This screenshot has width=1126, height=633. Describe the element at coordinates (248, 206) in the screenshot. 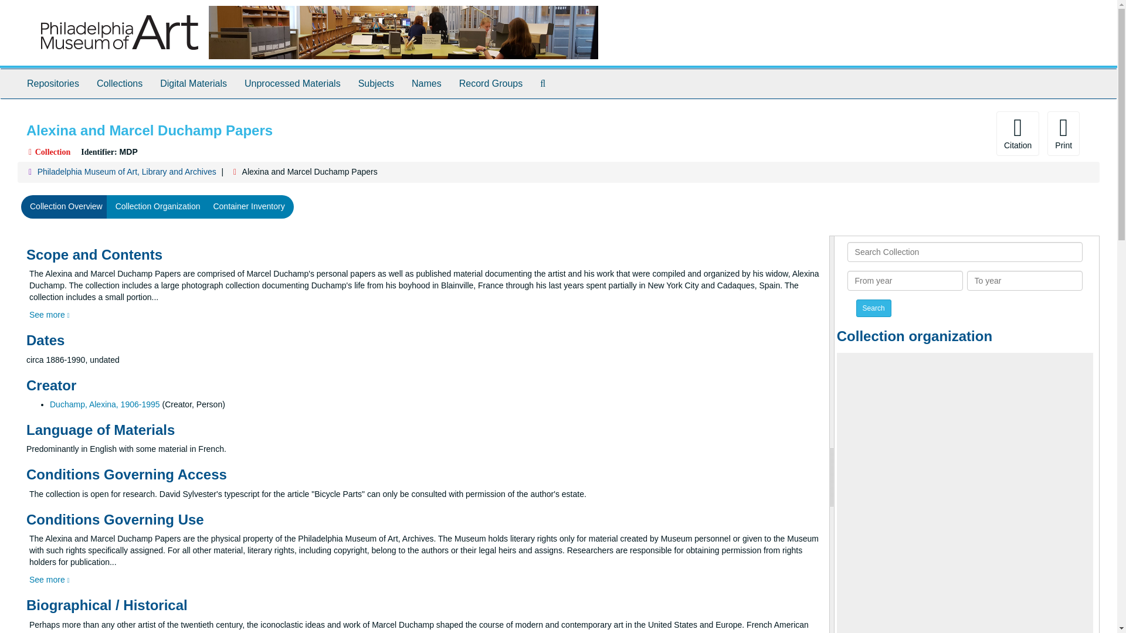

I see `Container Inventory` at that location.